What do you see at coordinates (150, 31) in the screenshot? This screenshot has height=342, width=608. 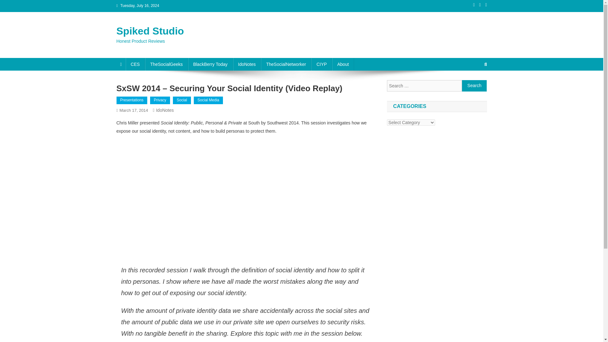 I see `Spiked Studio` at bounding box center [150, 31].